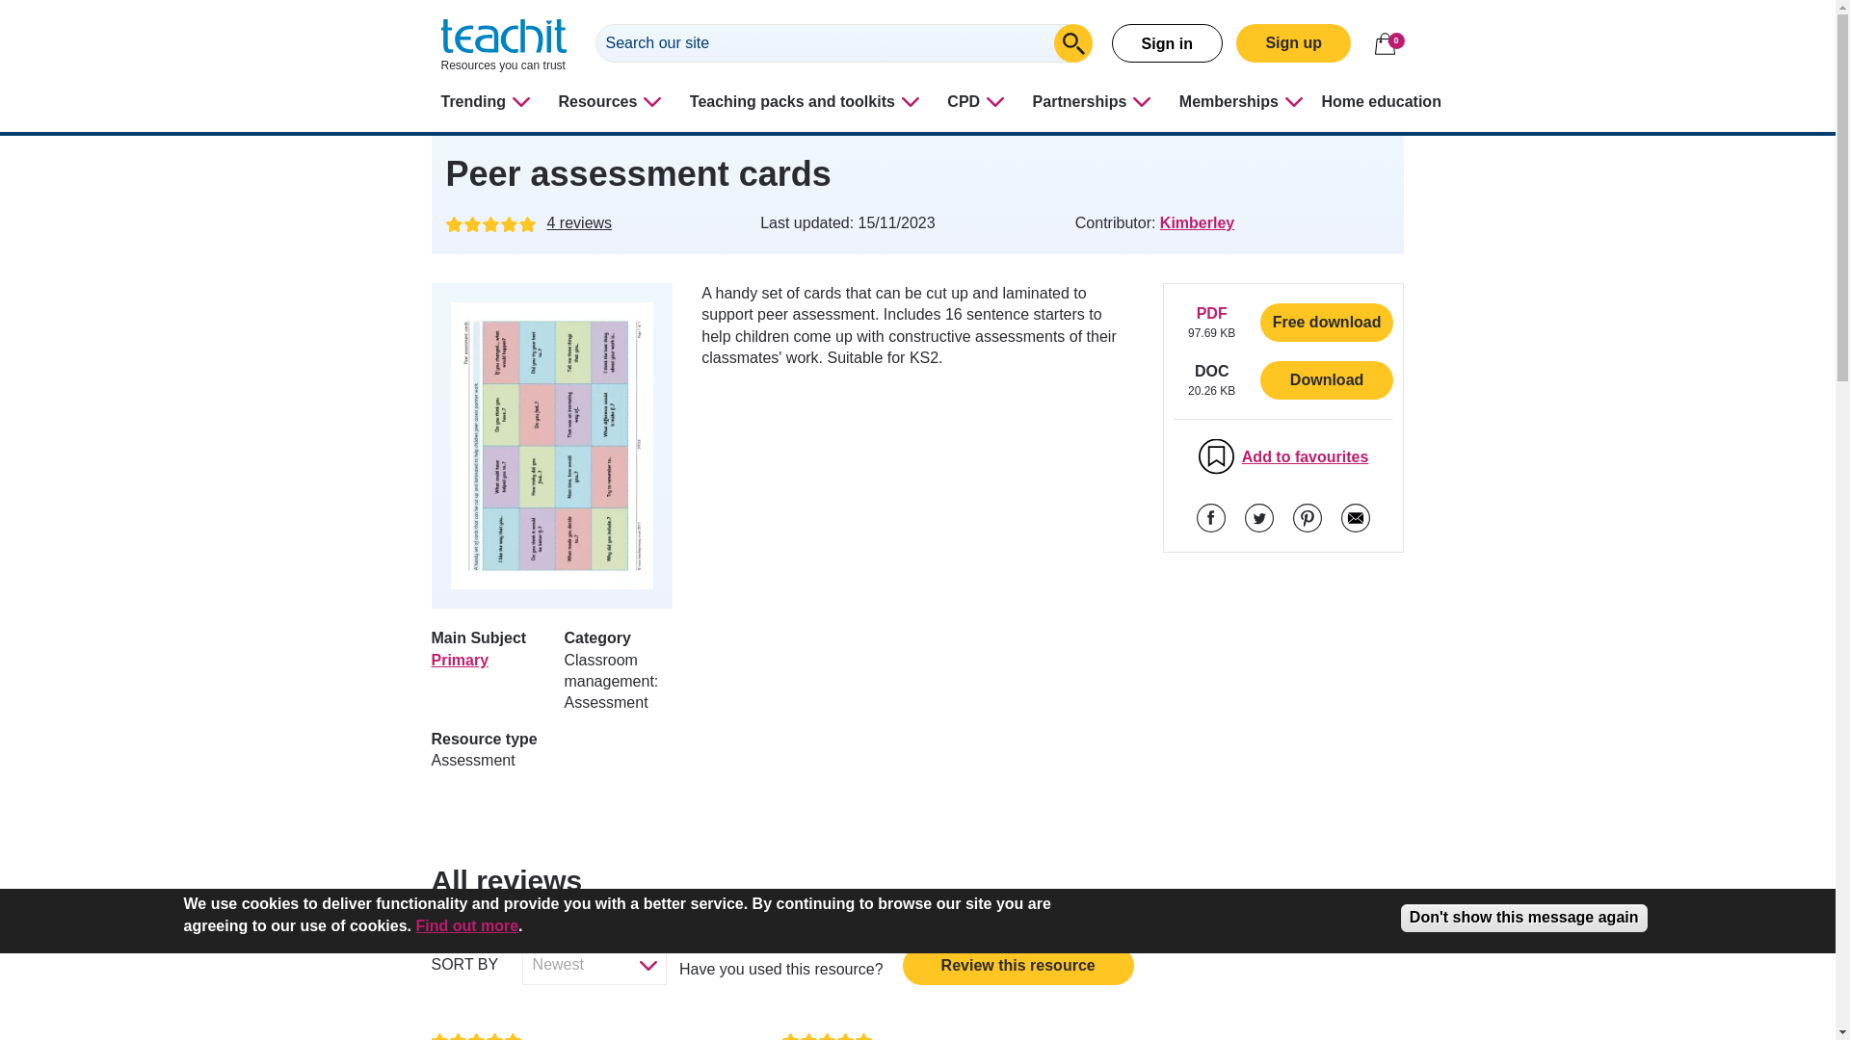  Describe the element at coordinates (844, 42) in the screenshot. I see `Enter the terms you wish to search for.` at that location.